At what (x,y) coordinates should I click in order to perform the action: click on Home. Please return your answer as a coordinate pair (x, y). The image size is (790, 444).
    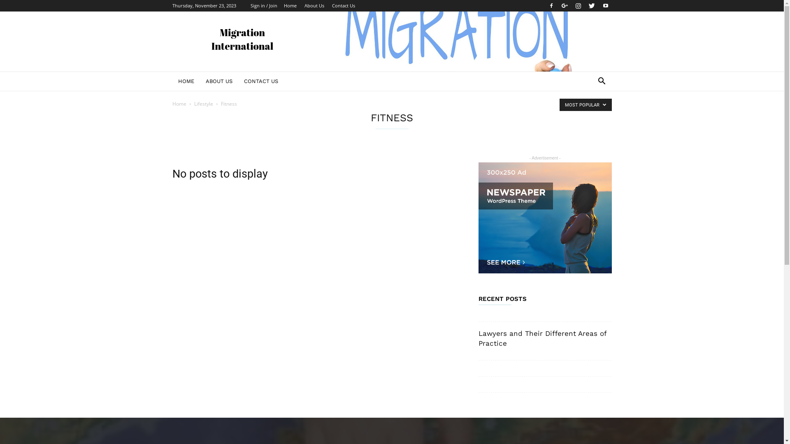
    Looking at the image, I should click on (290, 6).